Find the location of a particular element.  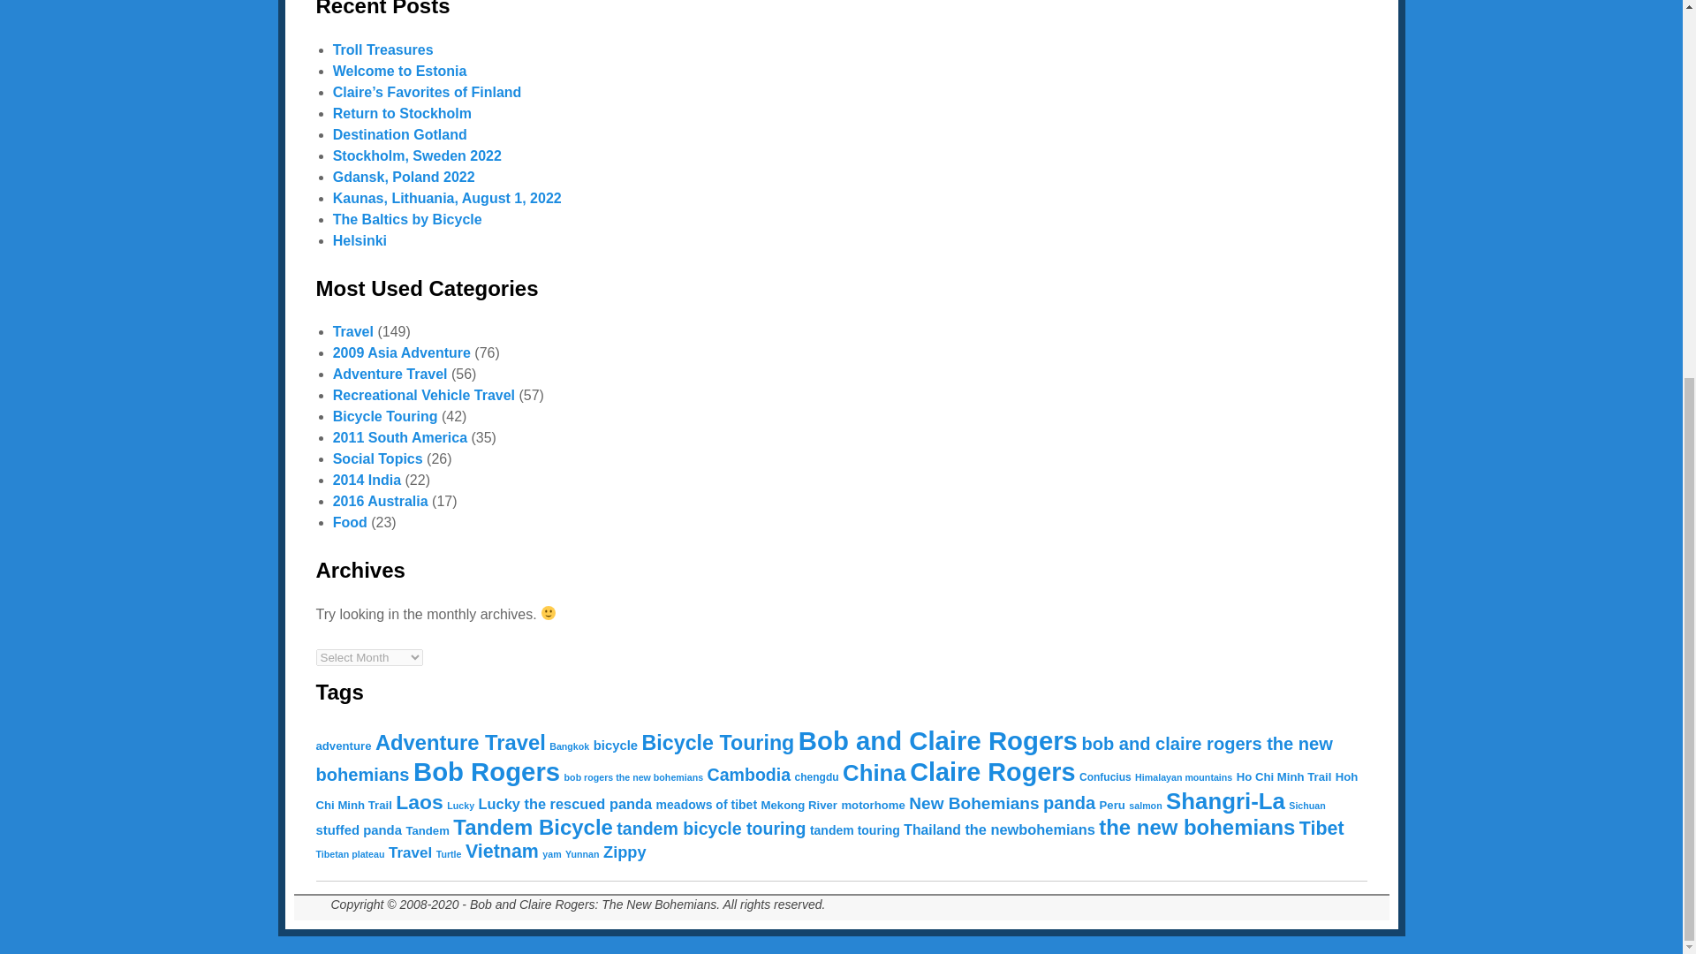

Adventure Travel is located at coordinates (390, 374).